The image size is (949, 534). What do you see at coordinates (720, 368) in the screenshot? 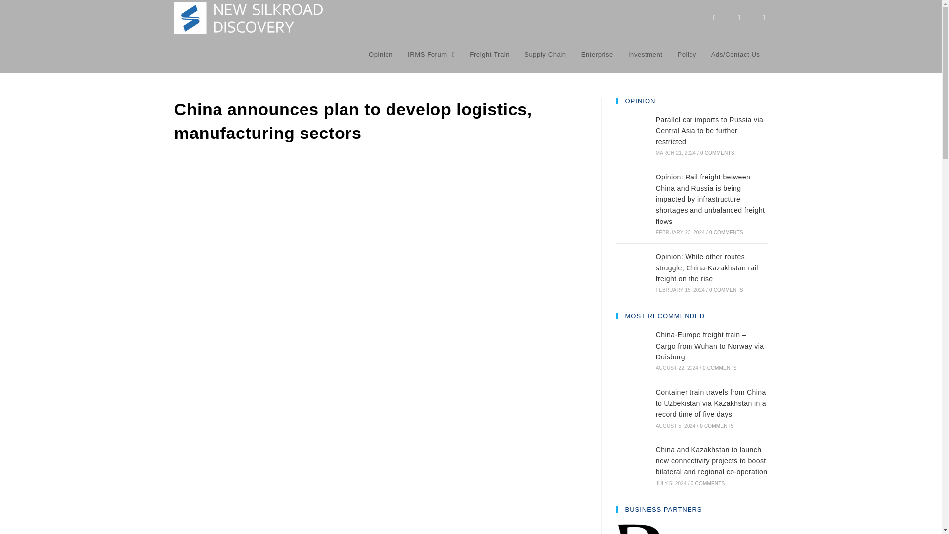
I see `0 COMMENTS` at bounding box center [720, 368].